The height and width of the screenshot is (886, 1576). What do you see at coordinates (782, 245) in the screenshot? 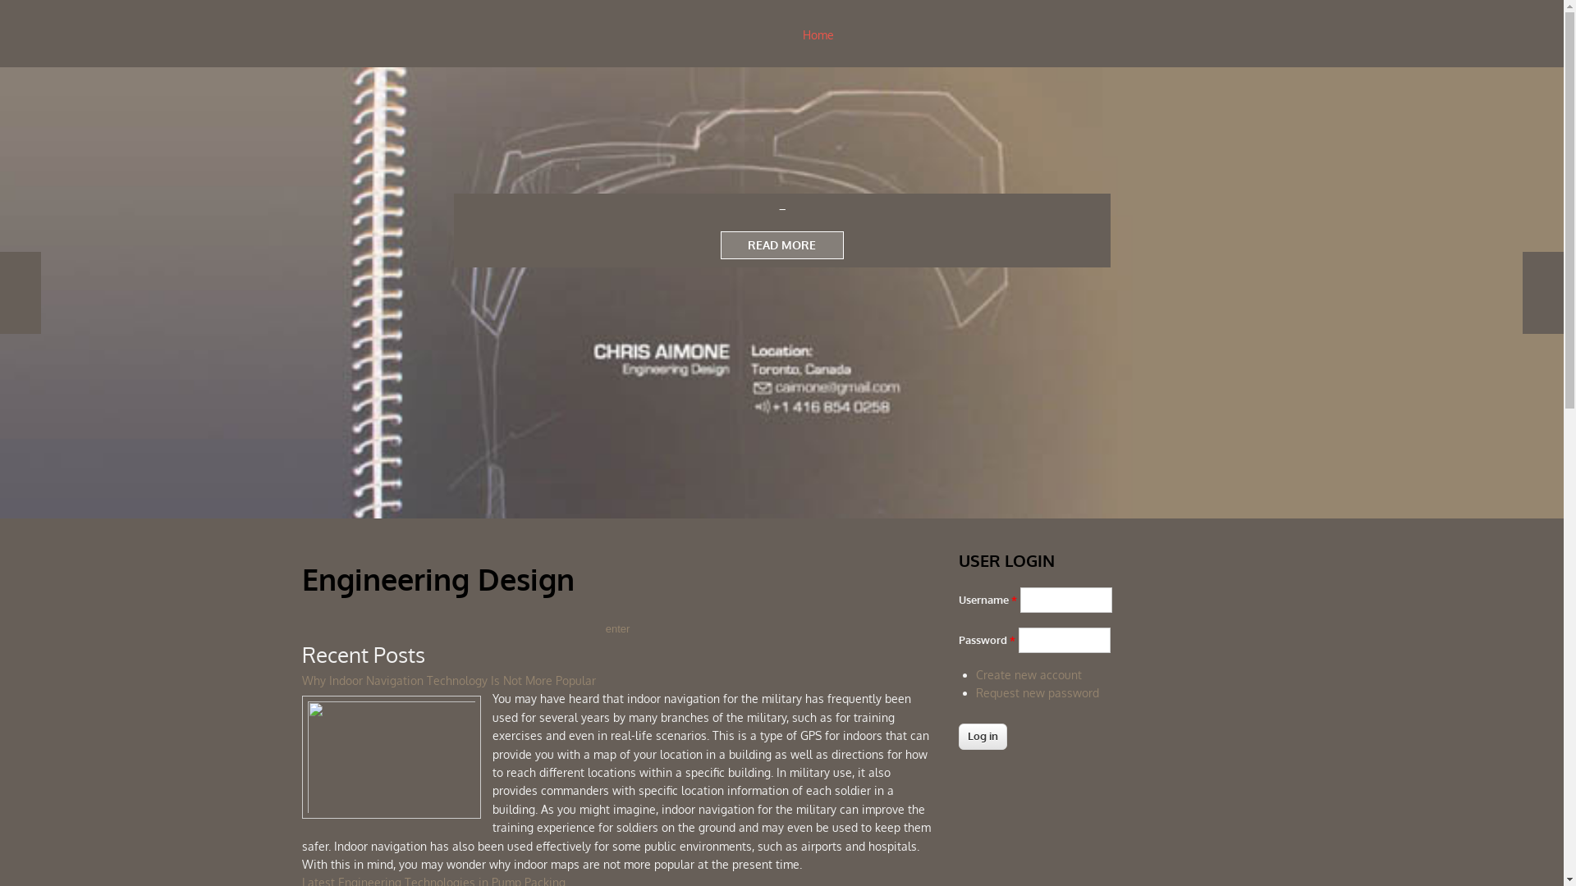
I see `READ MORE` at bounding box center [782, 245].